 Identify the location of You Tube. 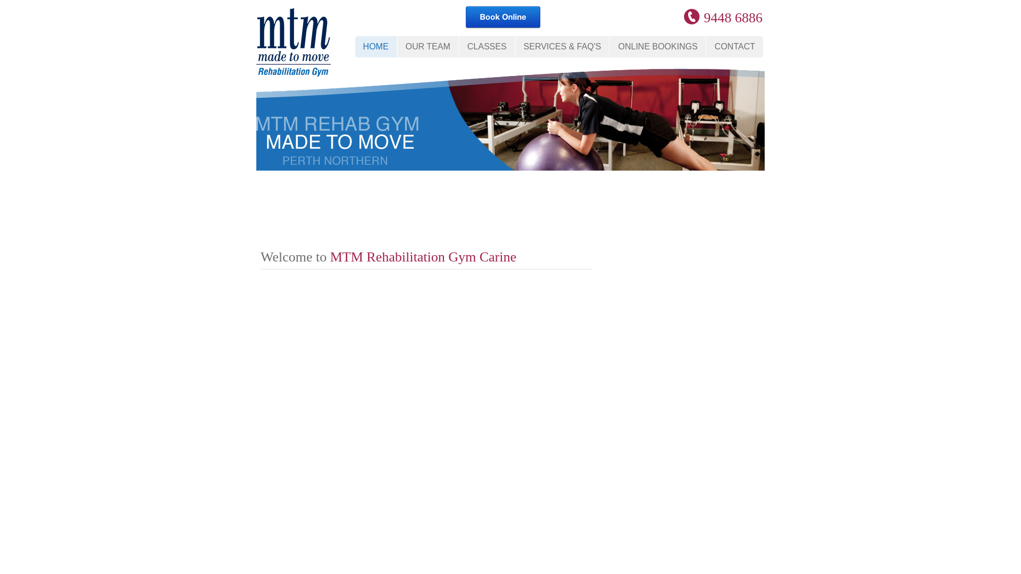
(648, 17).